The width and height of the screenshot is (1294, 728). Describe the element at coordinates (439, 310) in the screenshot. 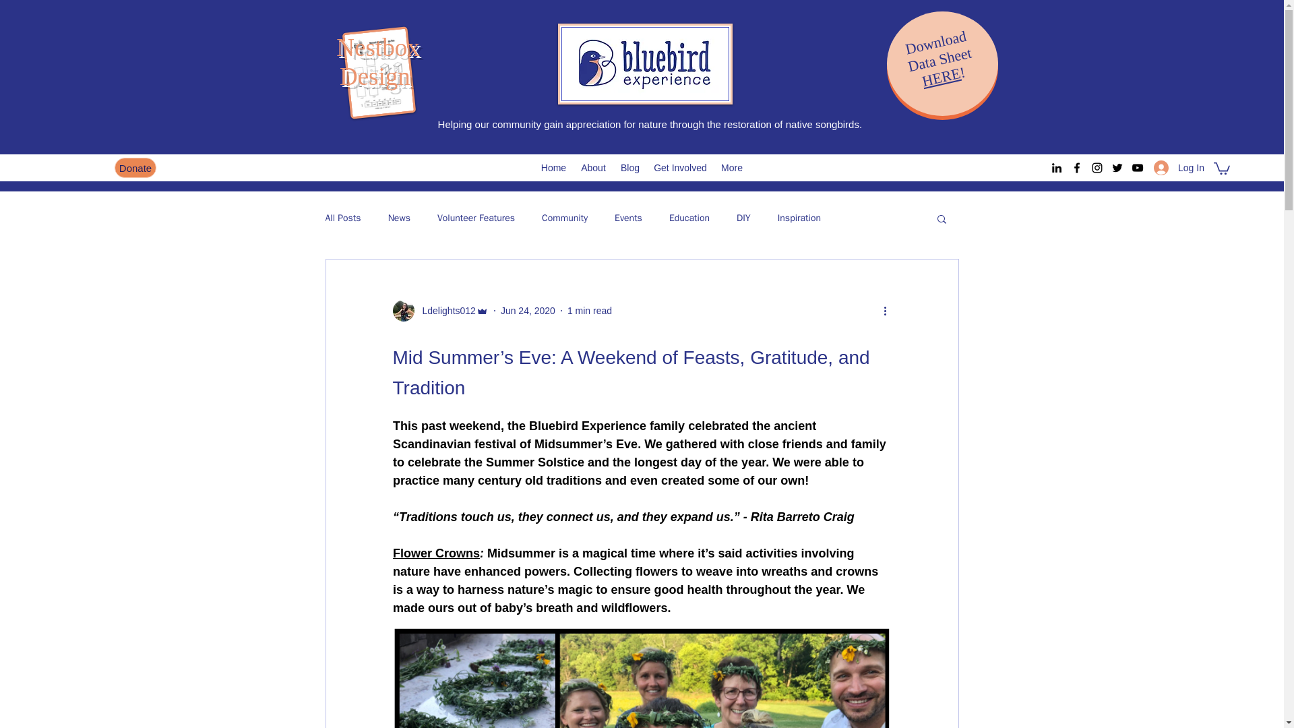

I see `Ldelights012` at that location.